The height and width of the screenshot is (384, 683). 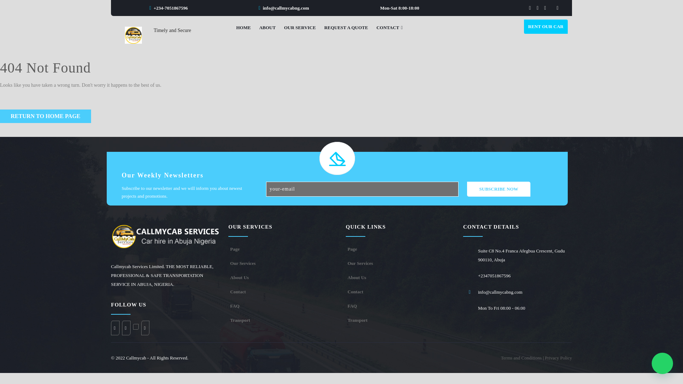 I want to click on Transport, so click(x=240, y=320).